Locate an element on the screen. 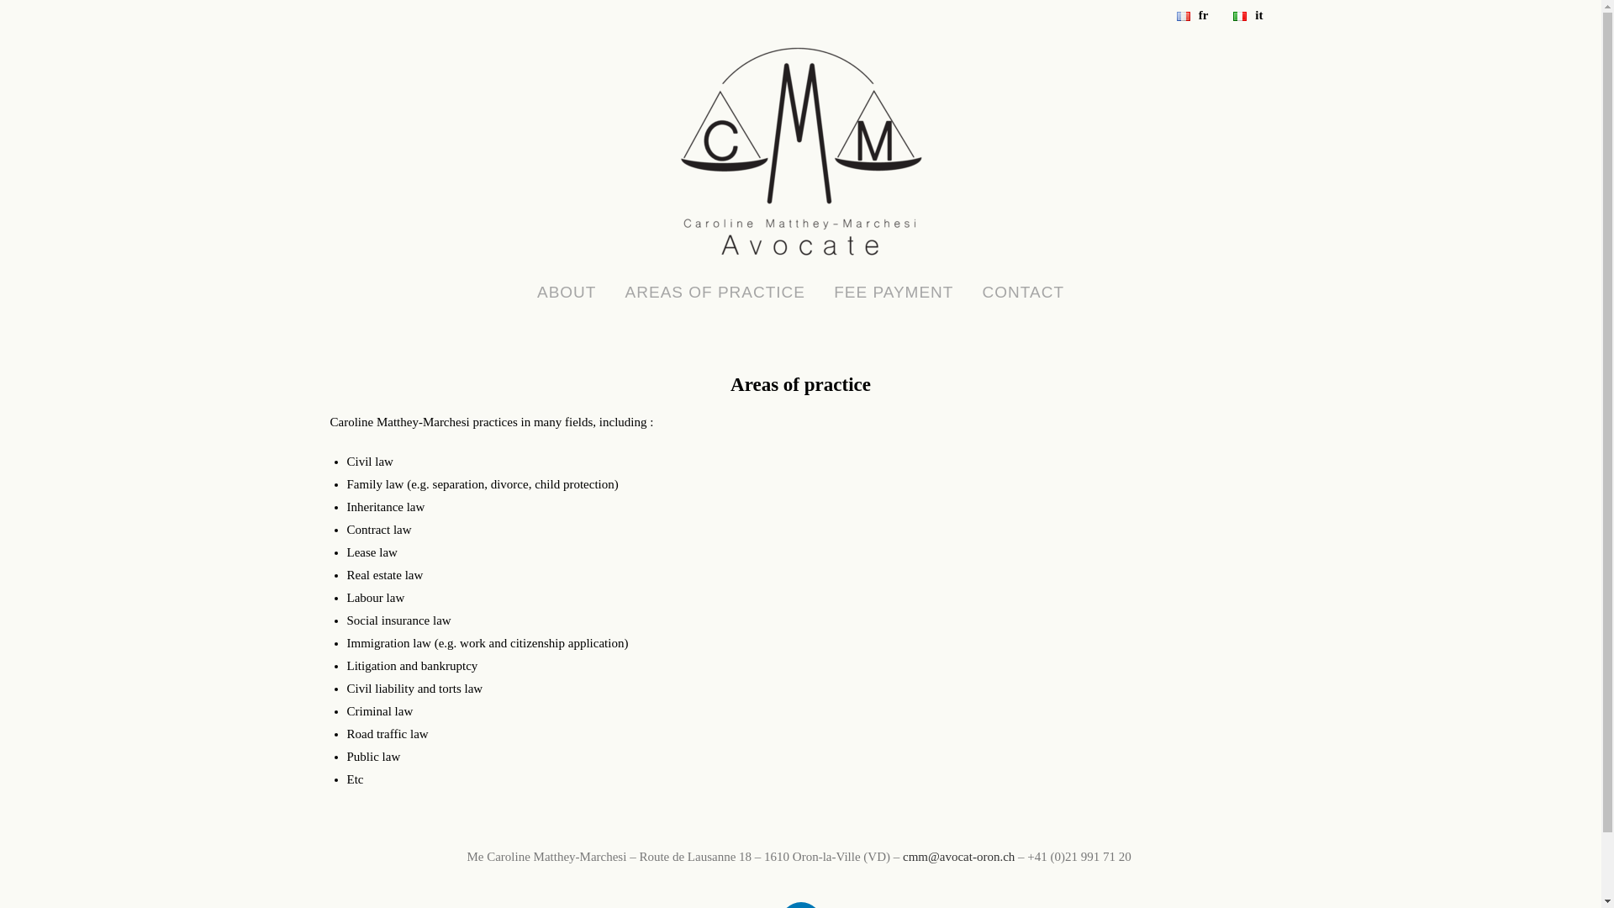 The height and width of the screenshot is (908, 1614). fr is located at coordinates (1189, 15).